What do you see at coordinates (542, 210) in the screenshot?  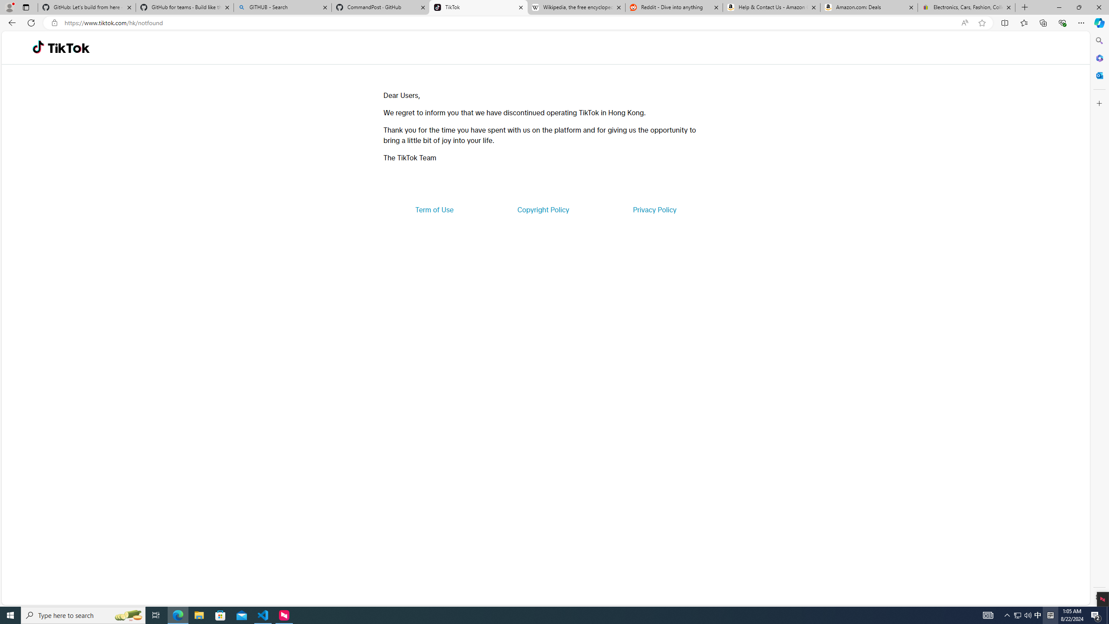 I see `Copyright Policy` at bounding box center [542, 210].